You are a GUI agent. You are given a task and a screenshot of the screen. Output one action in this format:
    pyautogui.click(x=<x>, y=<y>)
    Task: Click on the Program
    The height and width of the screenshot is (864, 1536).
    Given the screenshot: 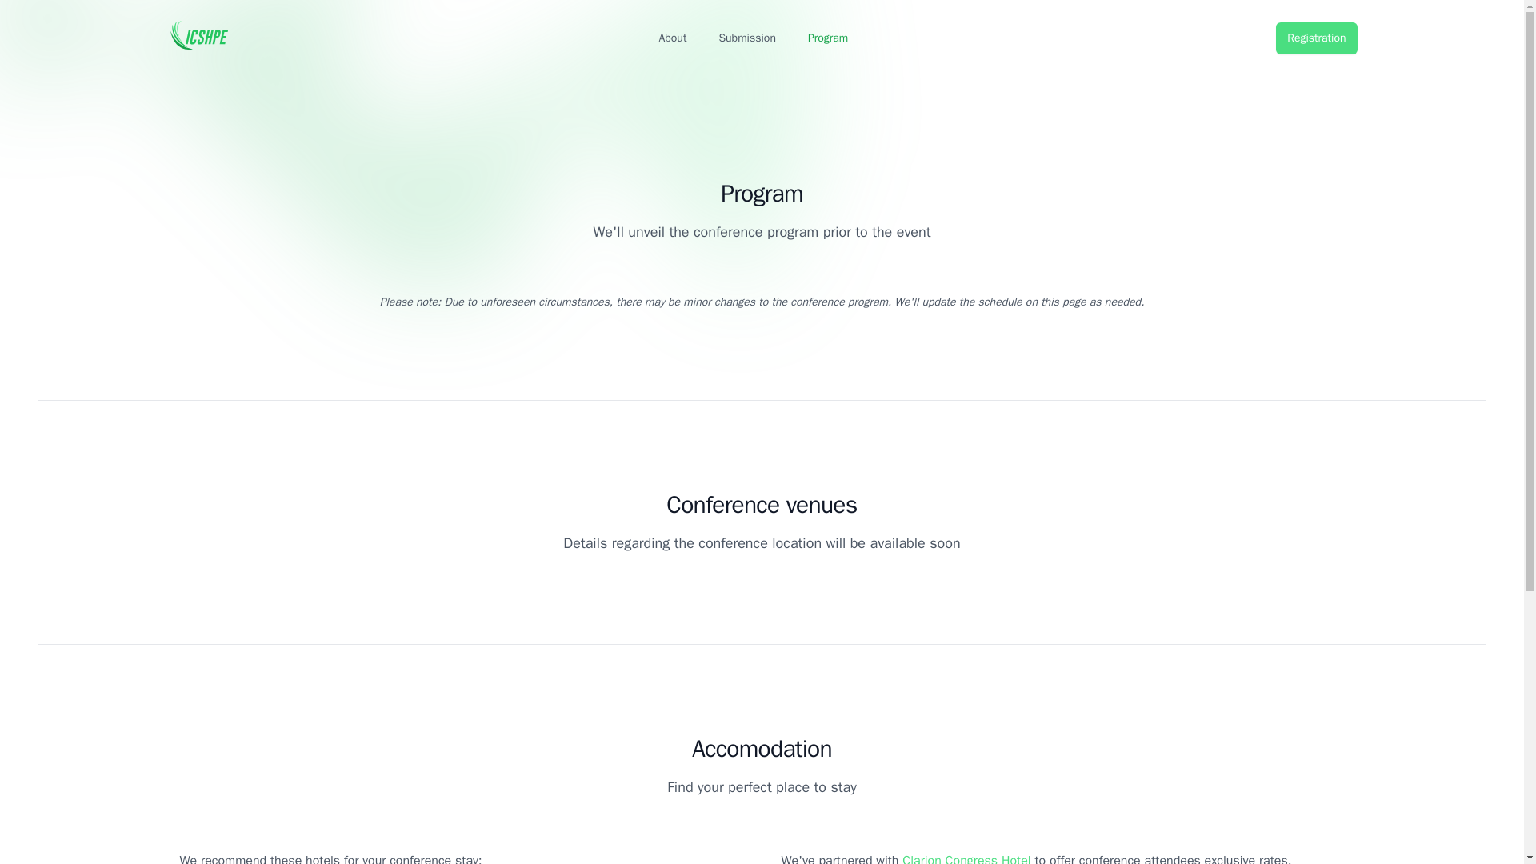 What is the action you would take?
    pyautogui.click(x=827, y=38)
    